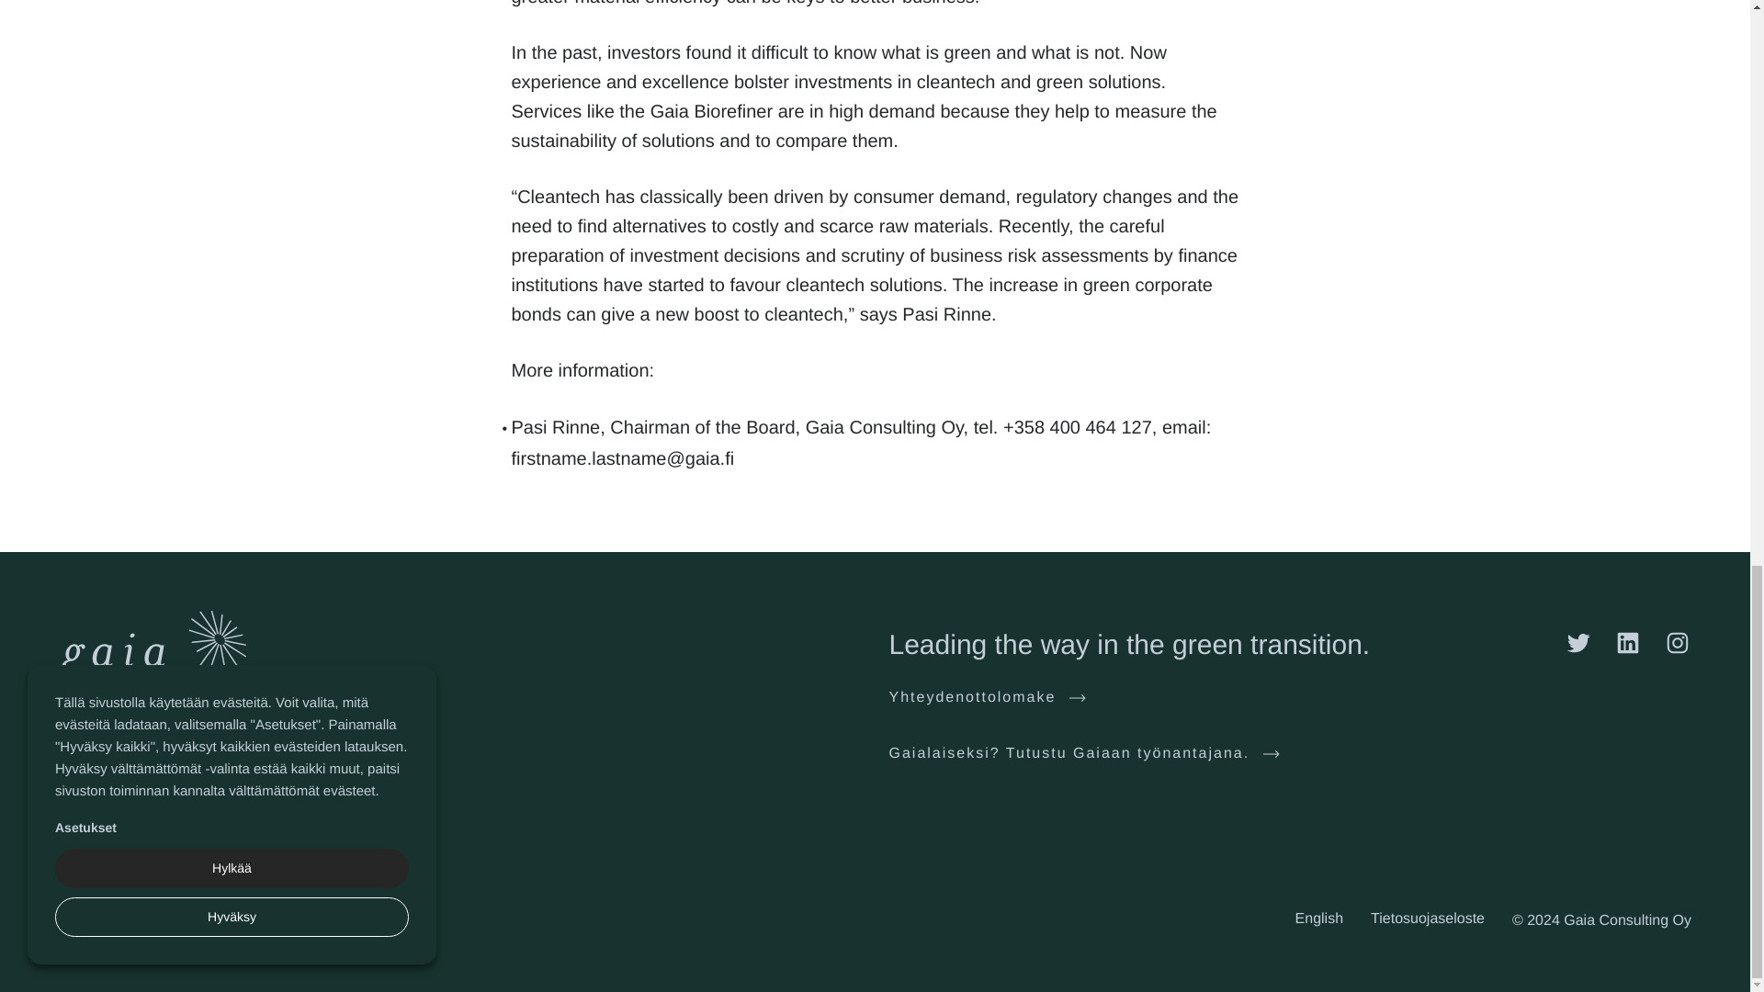 This screenshot has width=1764, height=992. I want to click on Tietosuojaseloste, so click(1428, 919).